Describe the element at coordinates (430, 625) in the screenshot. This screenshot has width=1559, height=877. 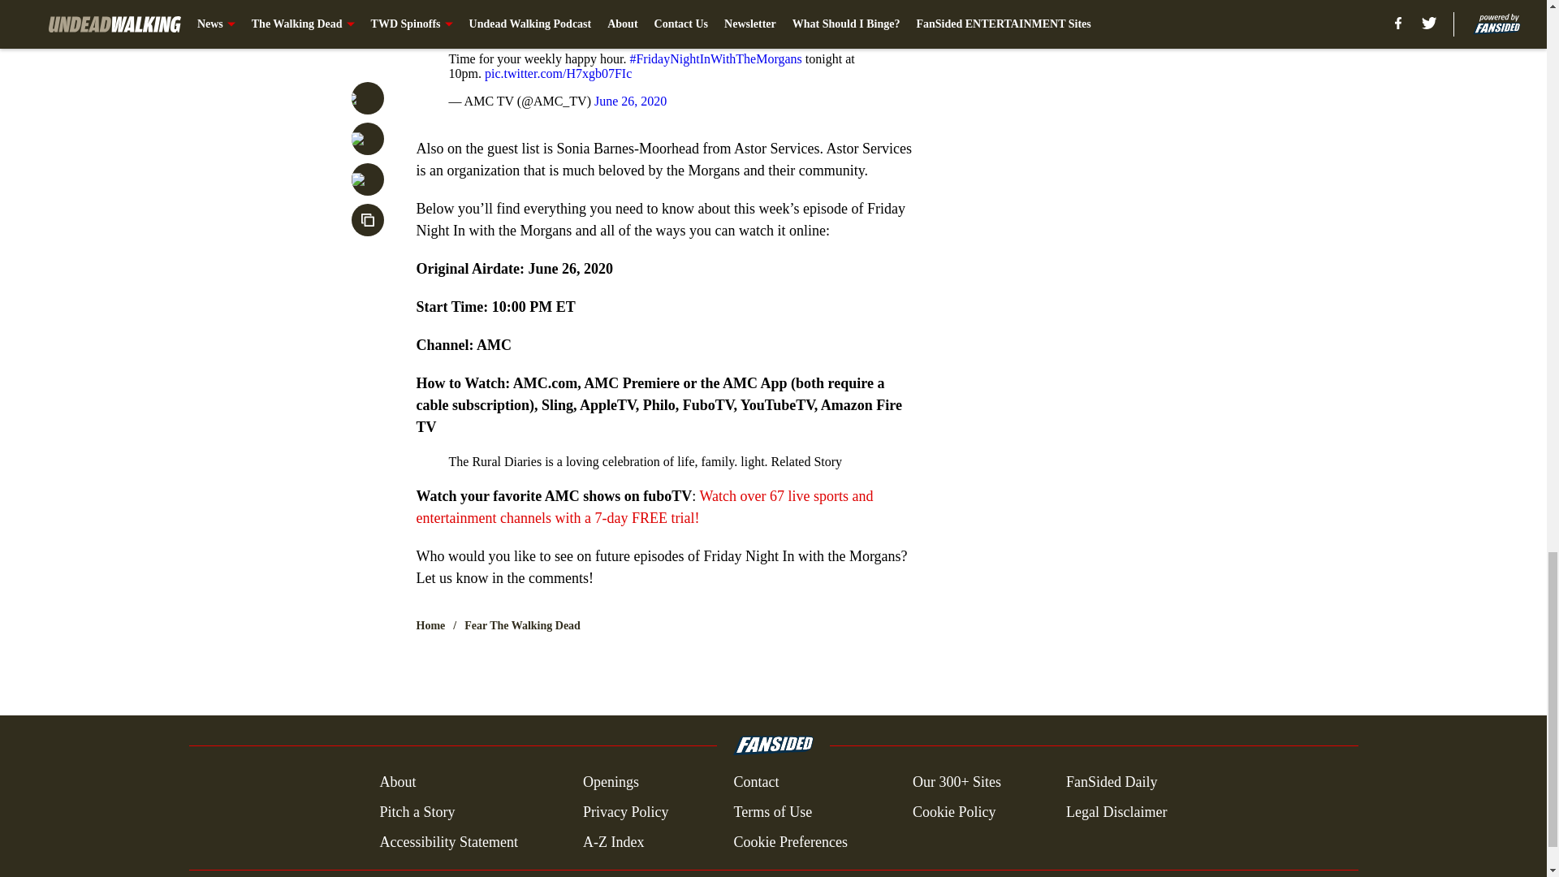
I see `Home` at that location.